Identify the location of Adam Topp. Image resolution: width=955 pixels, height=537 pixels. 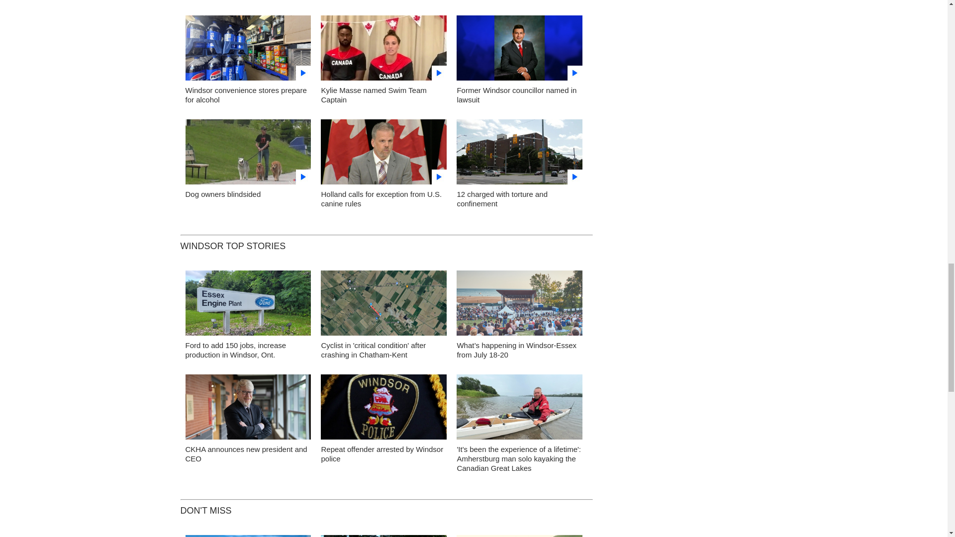
(248, 410).